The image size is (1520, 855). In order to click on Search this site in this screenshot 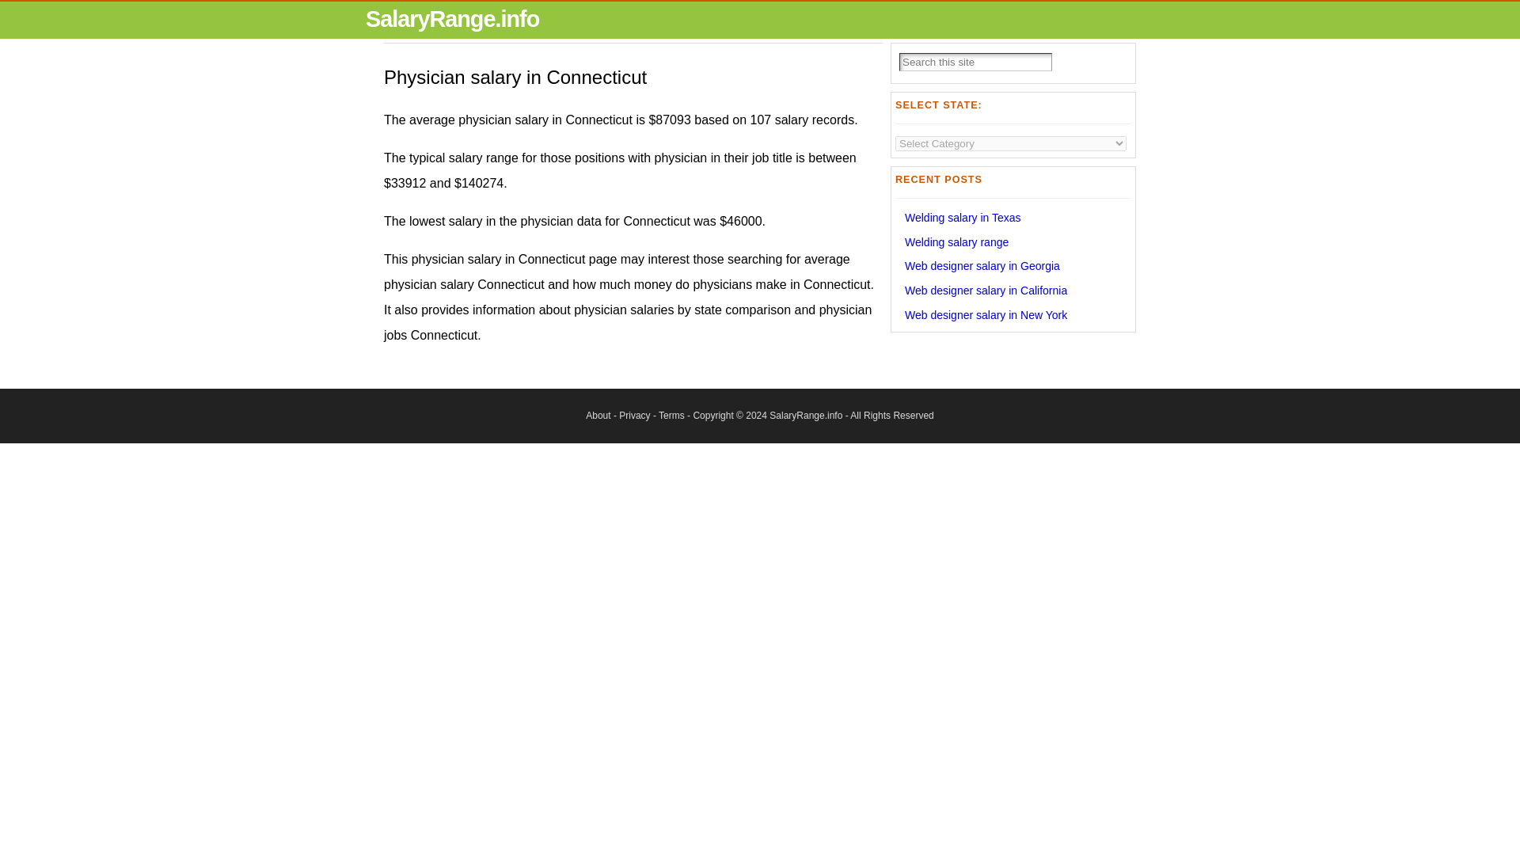, I will do `click(975, 62)`.